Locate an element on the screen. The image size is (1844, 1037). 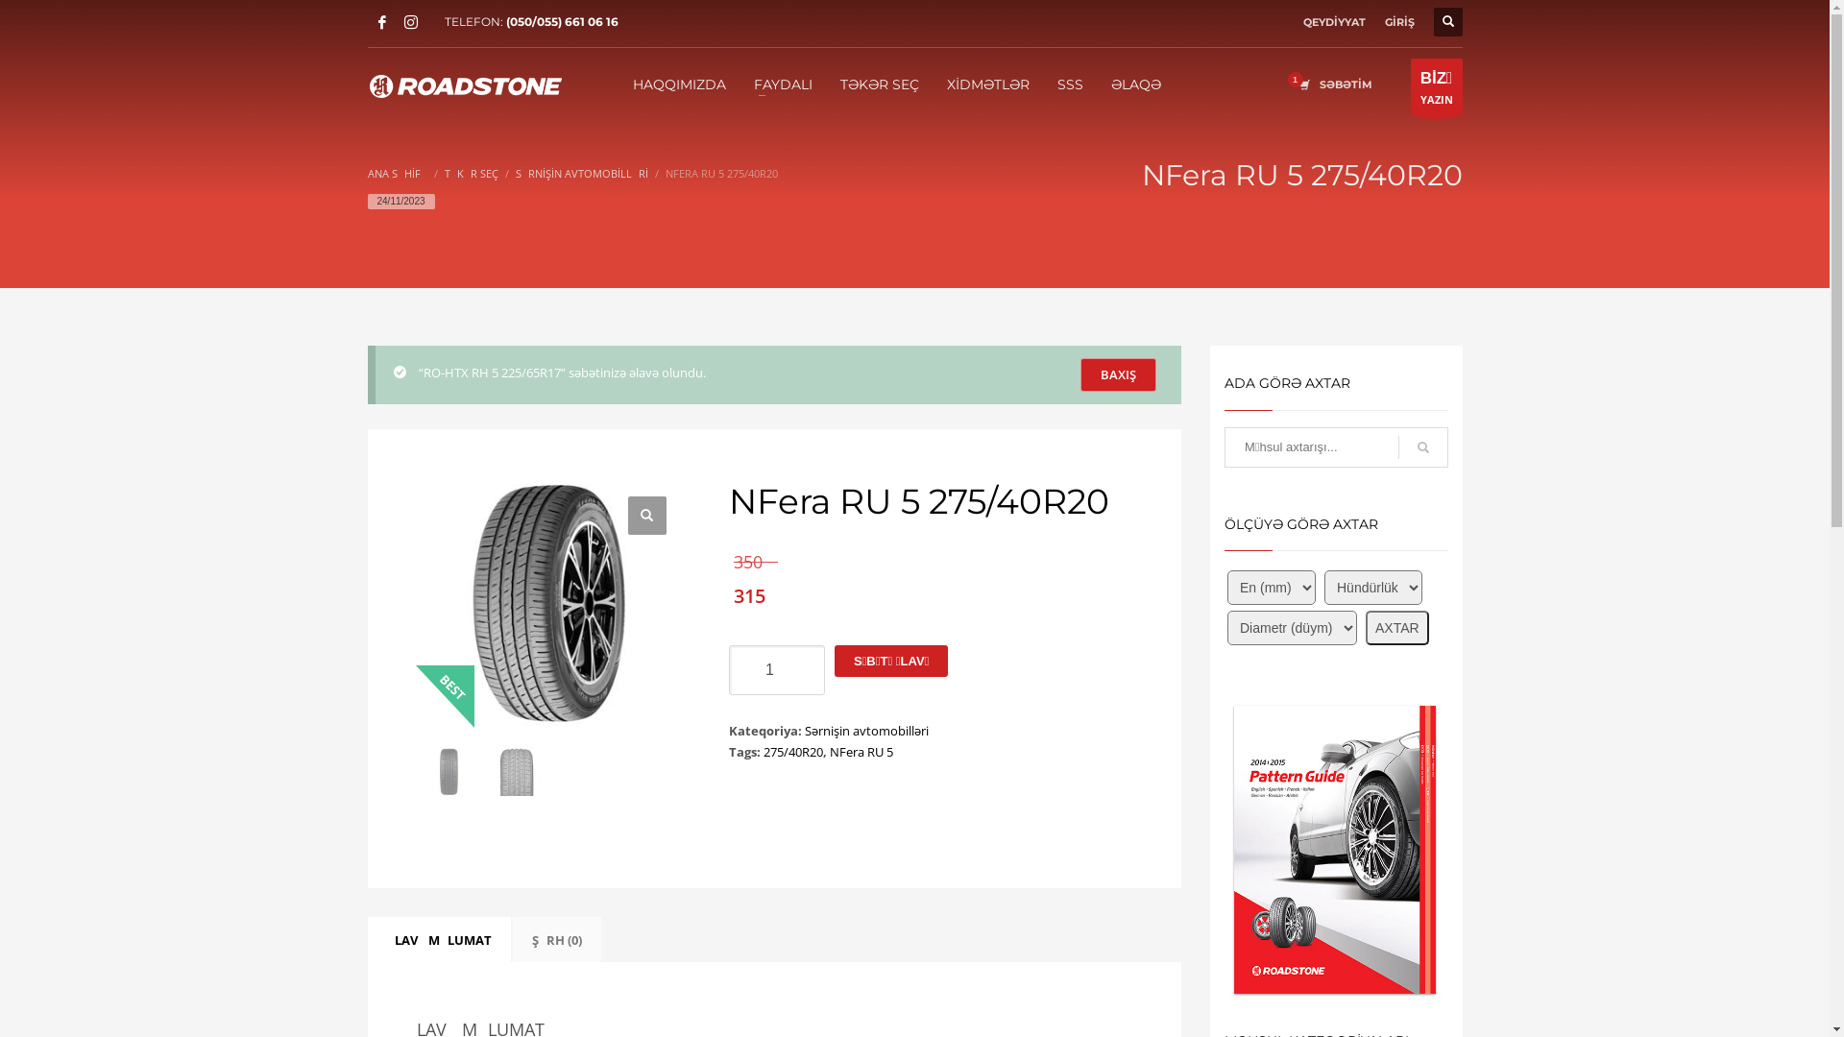
HAQQIMIZDA is located at coordinates (680, 84).